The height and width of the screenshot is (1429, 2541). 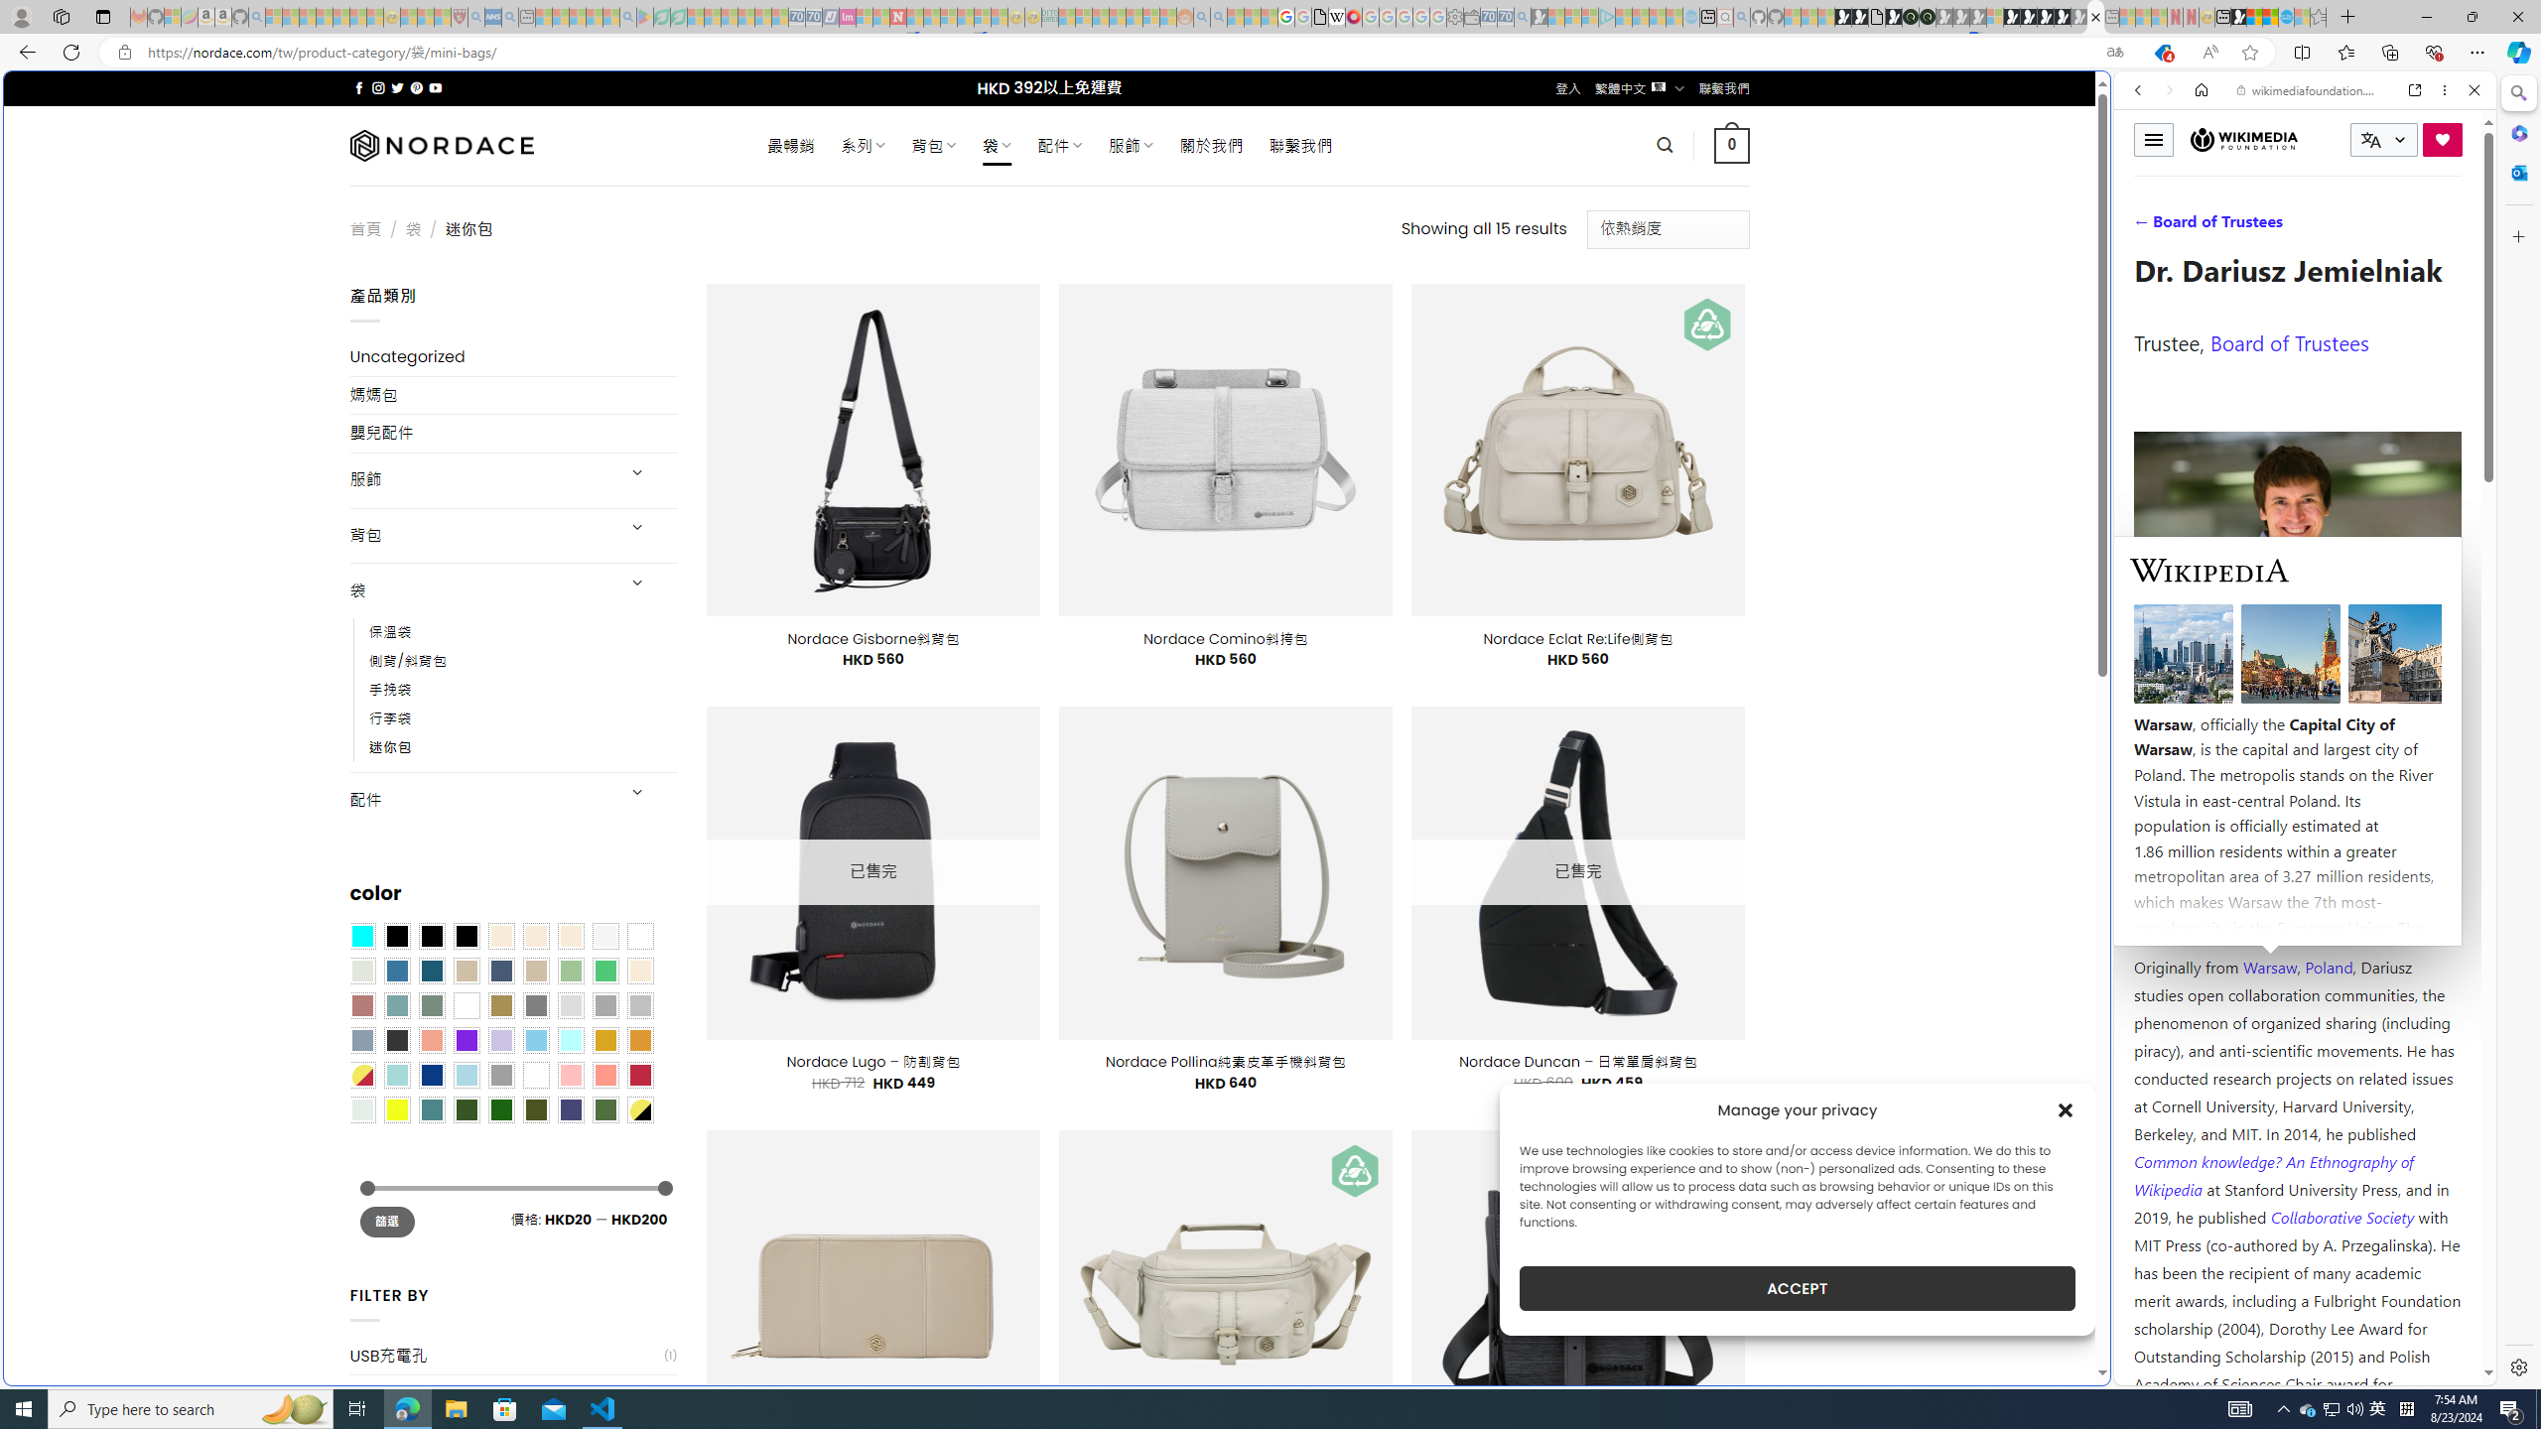 I want to click on World - MSN, so click(x=2255, y=17).